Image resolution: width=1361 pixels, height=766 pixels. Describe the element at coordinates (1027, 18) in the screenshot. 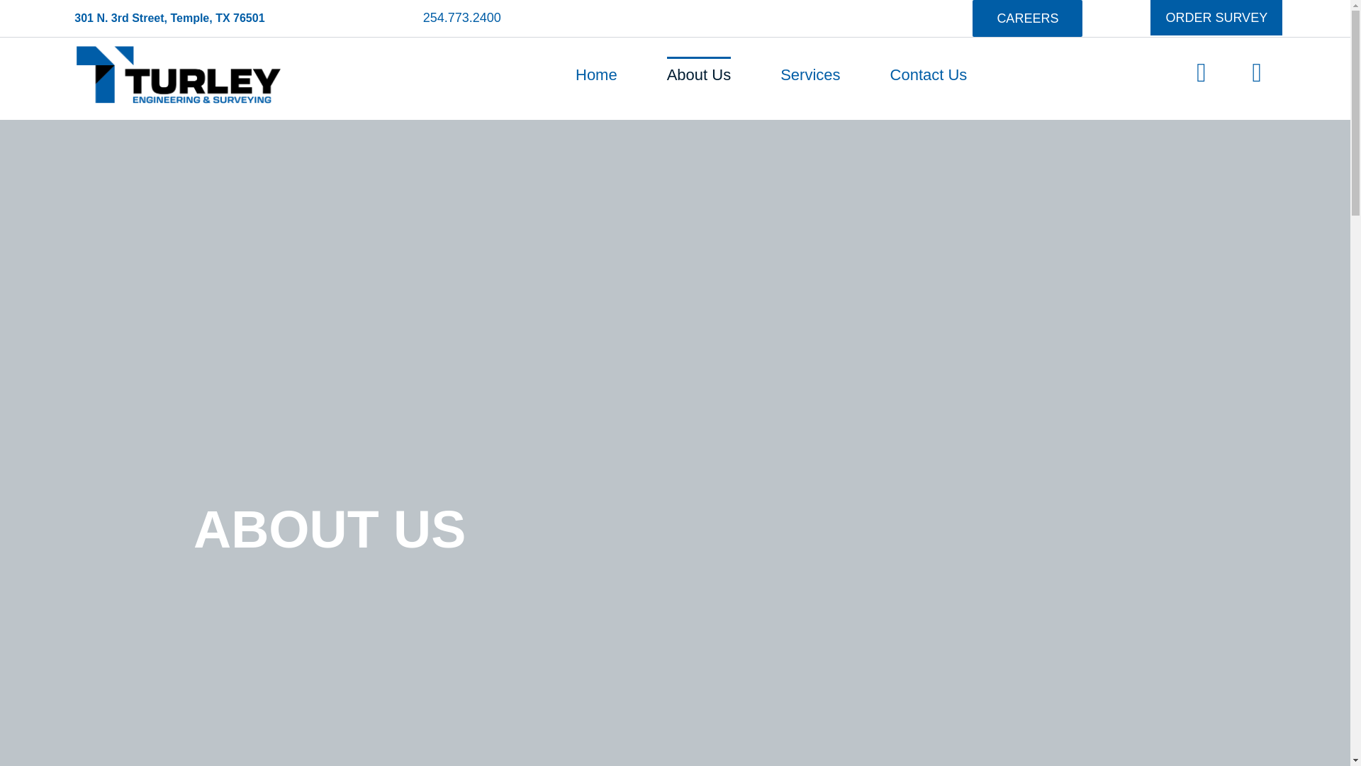

I see `CAREERS` at that location.